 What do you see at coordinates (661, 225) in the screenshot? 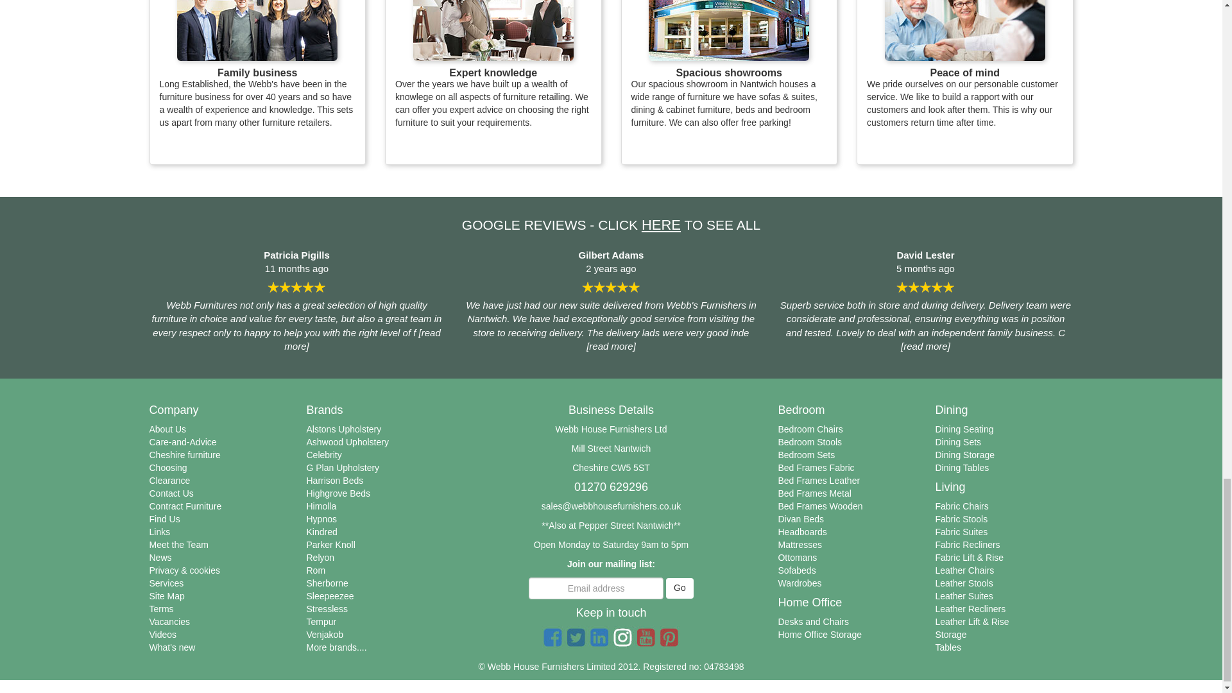
I see `Click to read our reviews on Google.` at bounding box center [661, 225].